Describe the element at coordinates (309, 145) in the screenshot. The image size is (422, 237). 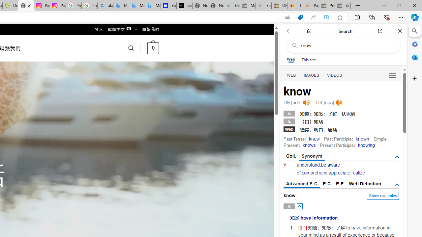
I see `knows` at that location.